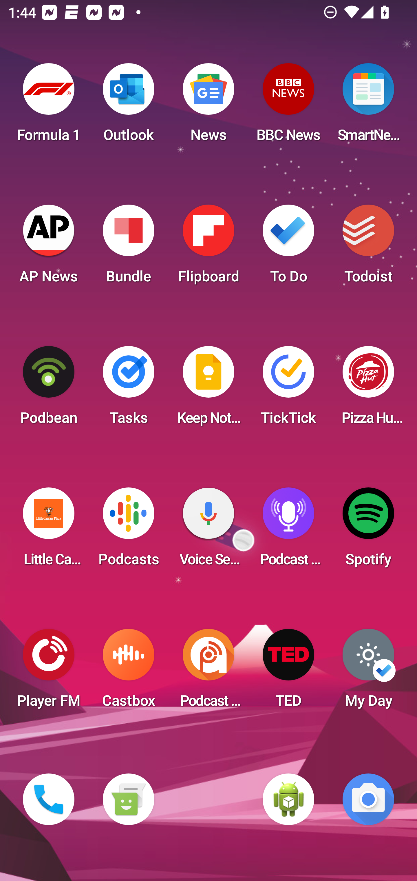 Image resolution: width=417 pixels, height=881 pixels. Describe the element at coordinates (368, 672) in the screenshot. I see `My Day` at that location.